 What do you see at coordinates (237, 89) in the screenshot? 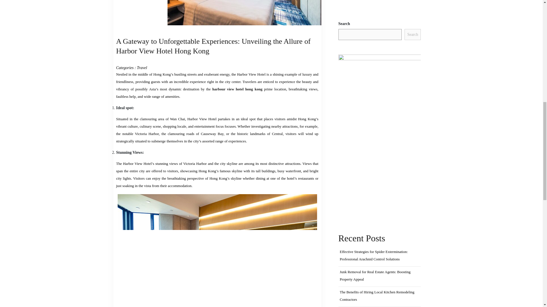
I see `harbour view hotel hong kong` at bounding box center [237, 89].